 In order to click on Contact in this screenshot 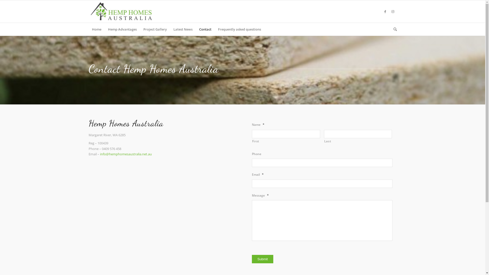, I will do `click(205, 29)`.